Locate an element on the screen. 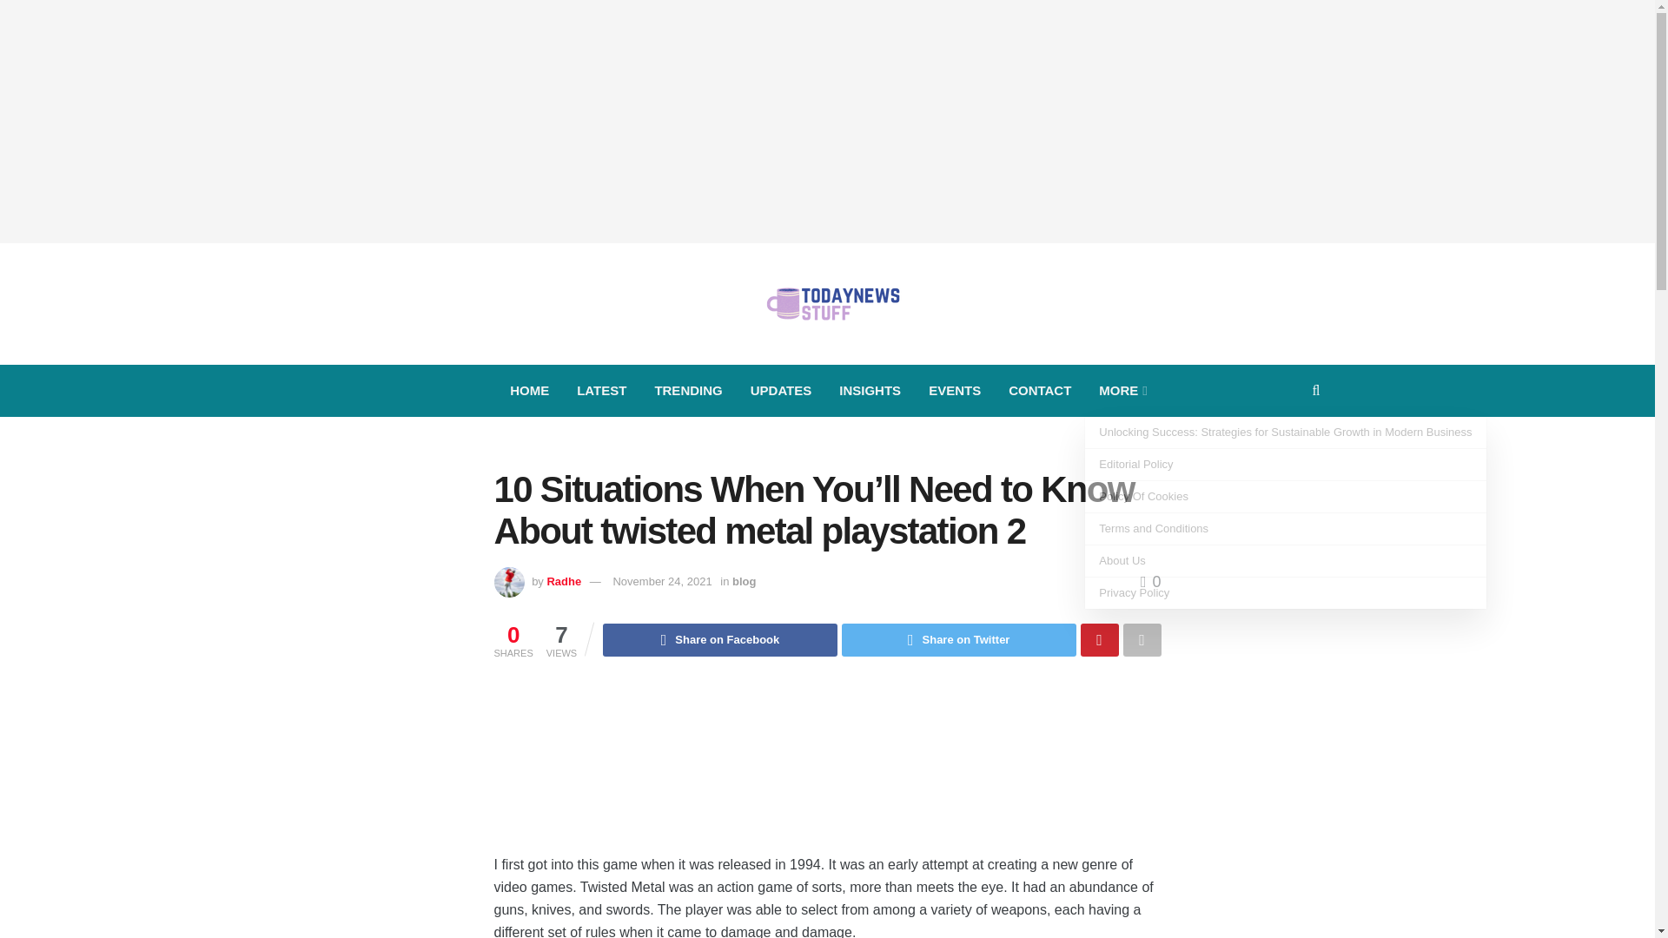  INSIGHTS is located at coordinates (870, 391).